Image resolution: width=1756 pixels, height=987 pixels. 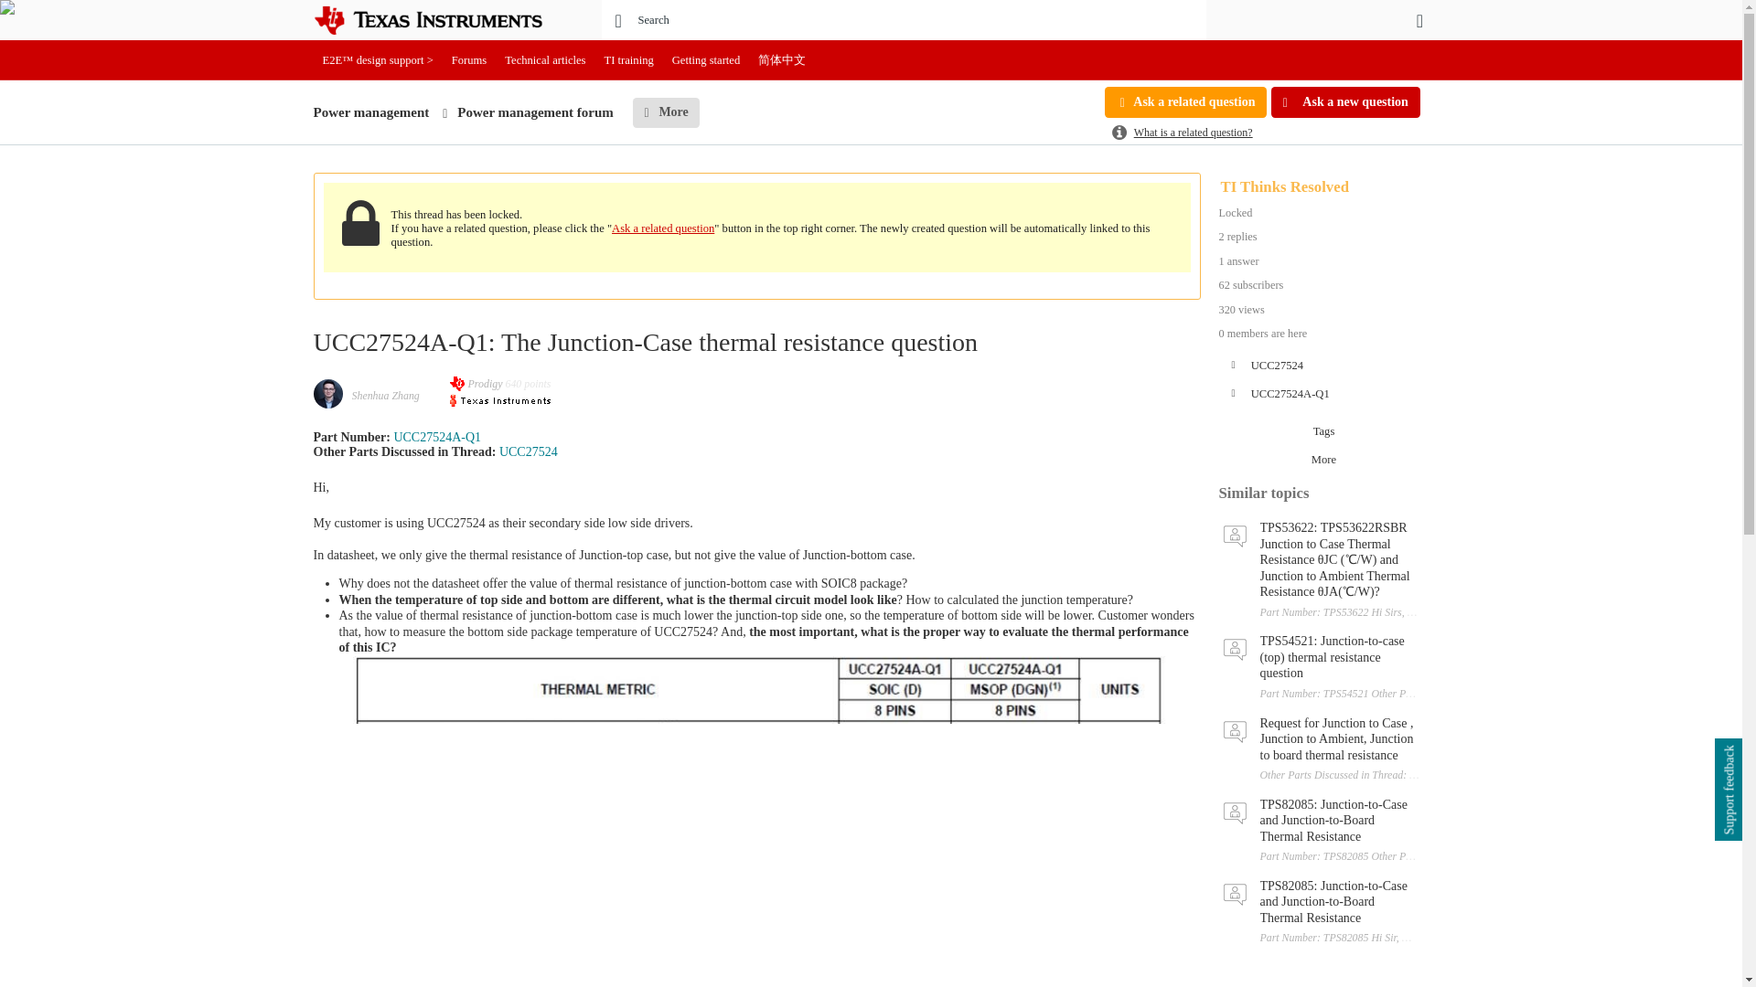 What do you see at coordinates (545, 60) in the screenshot?
I see `Technical articles` at bounding box center [545, 60].